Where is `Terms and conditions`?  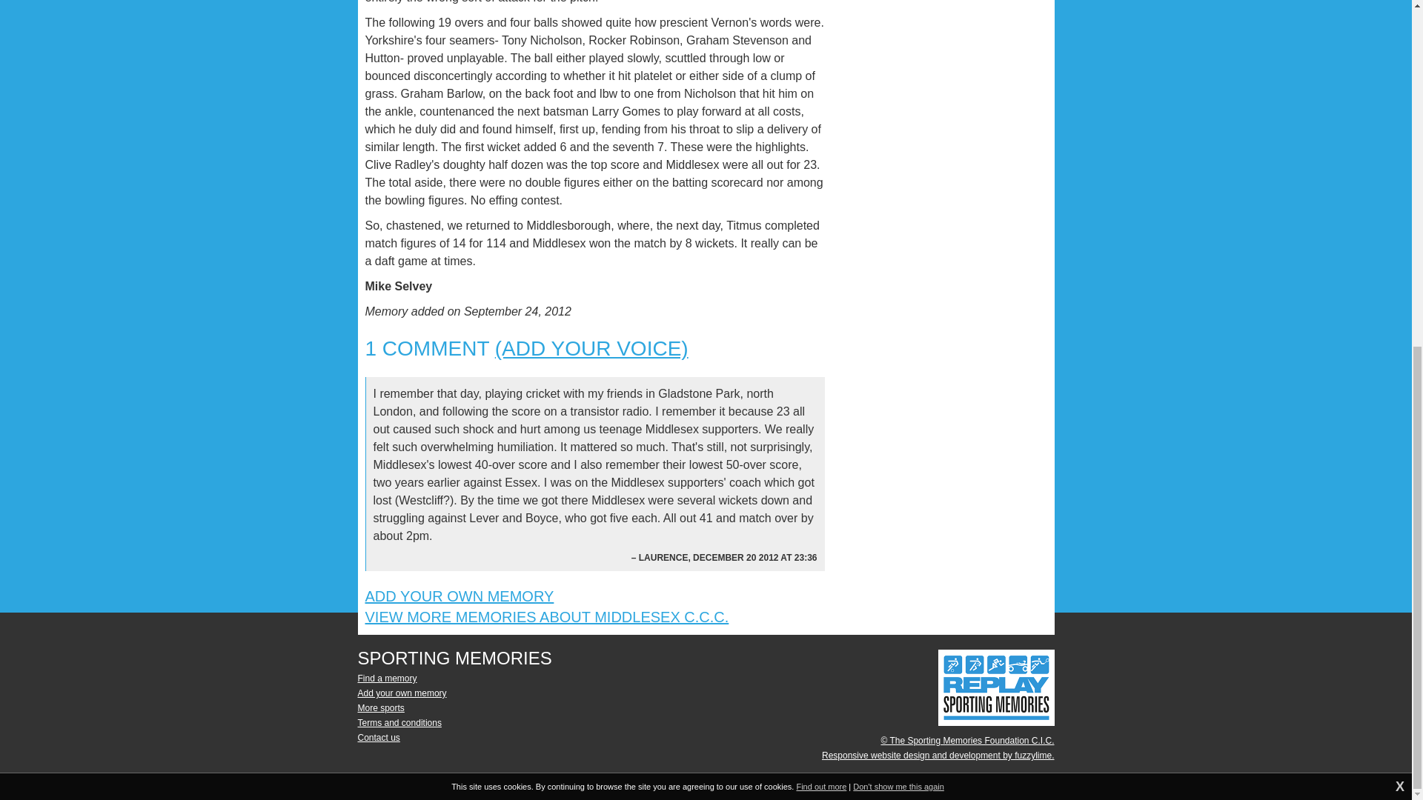
Terms and conditions is located at coordinates (399, 722).